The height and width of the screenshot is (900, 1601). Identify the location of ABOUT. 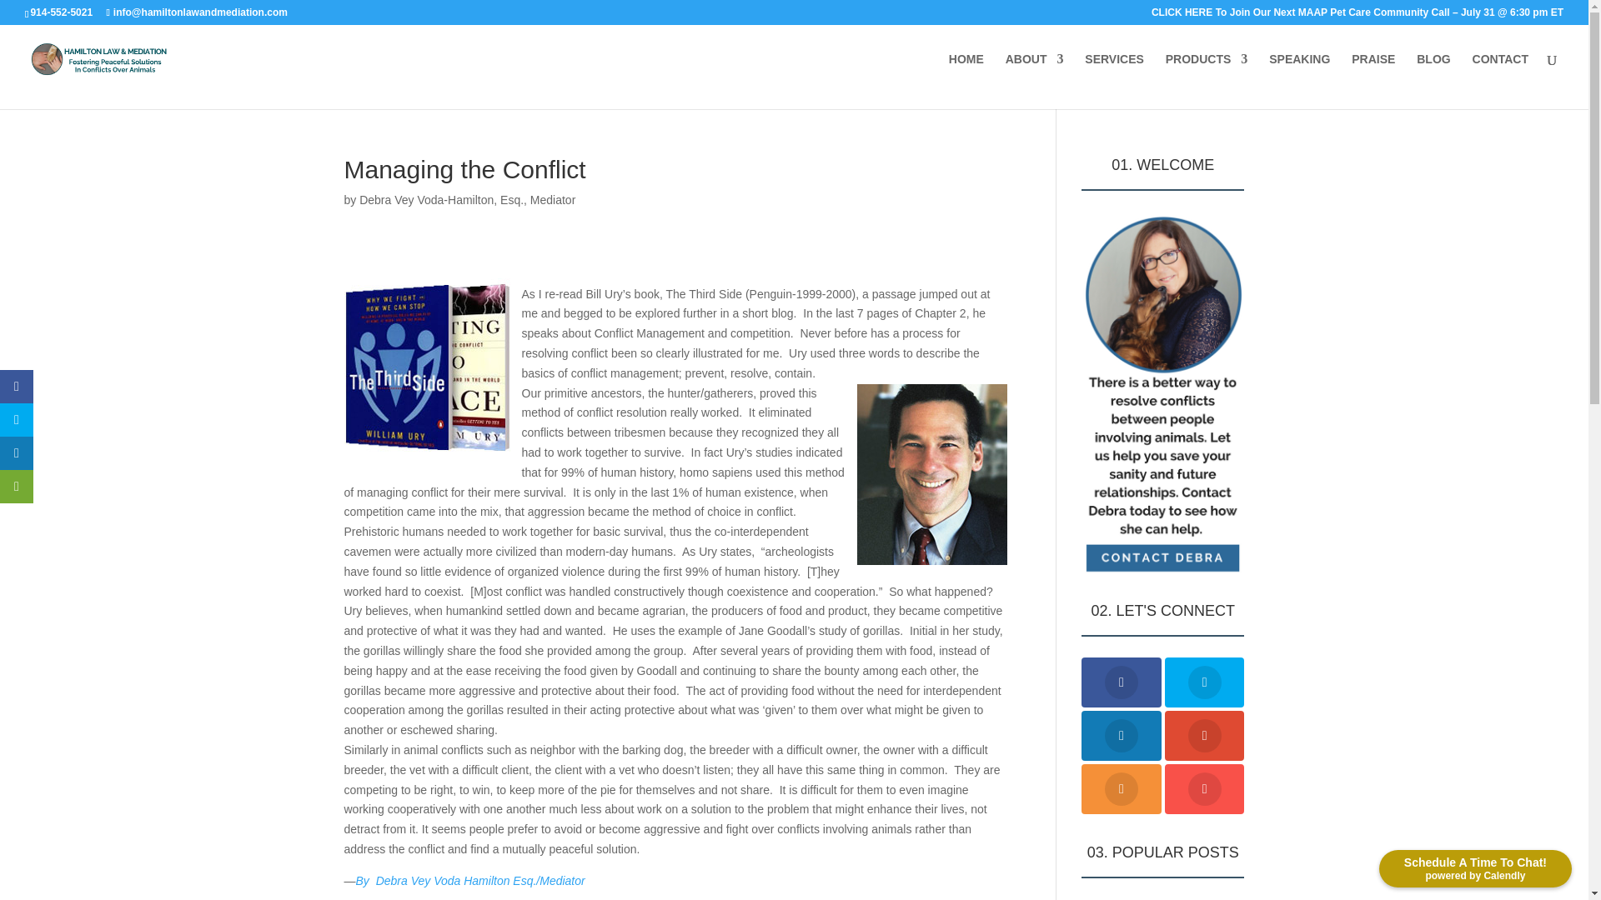
(1034, 72).